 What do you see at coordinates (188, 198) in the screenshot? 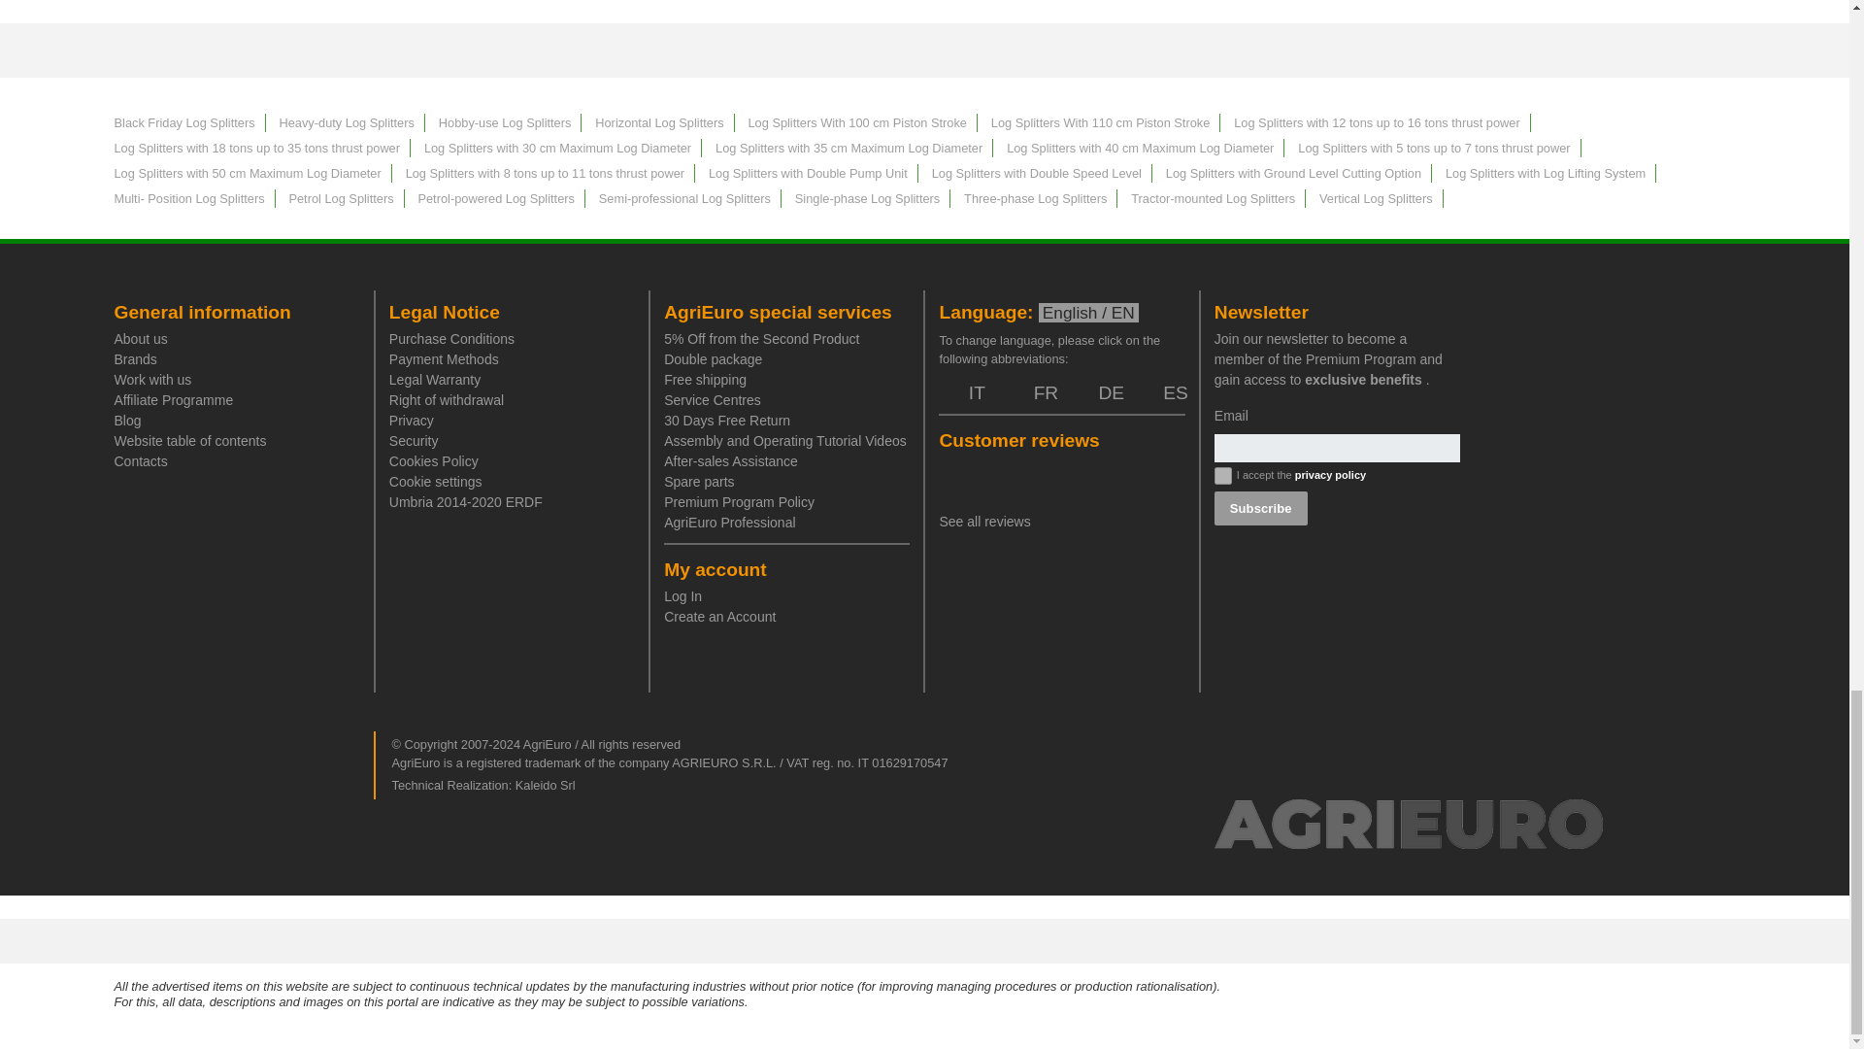
I see `Multi- Position Log Splitters` at bounding box center [188, 198].